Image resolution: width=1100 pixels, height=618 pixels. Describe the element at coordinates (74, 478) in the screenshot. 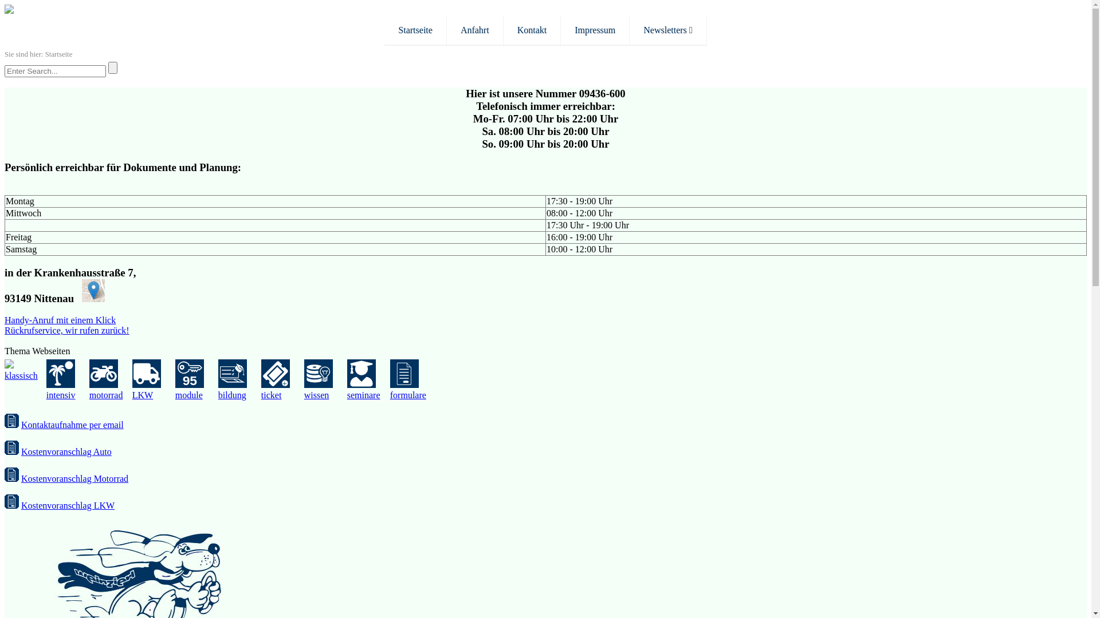

I see `Kostenvoranschlag Motorrad` at that location.